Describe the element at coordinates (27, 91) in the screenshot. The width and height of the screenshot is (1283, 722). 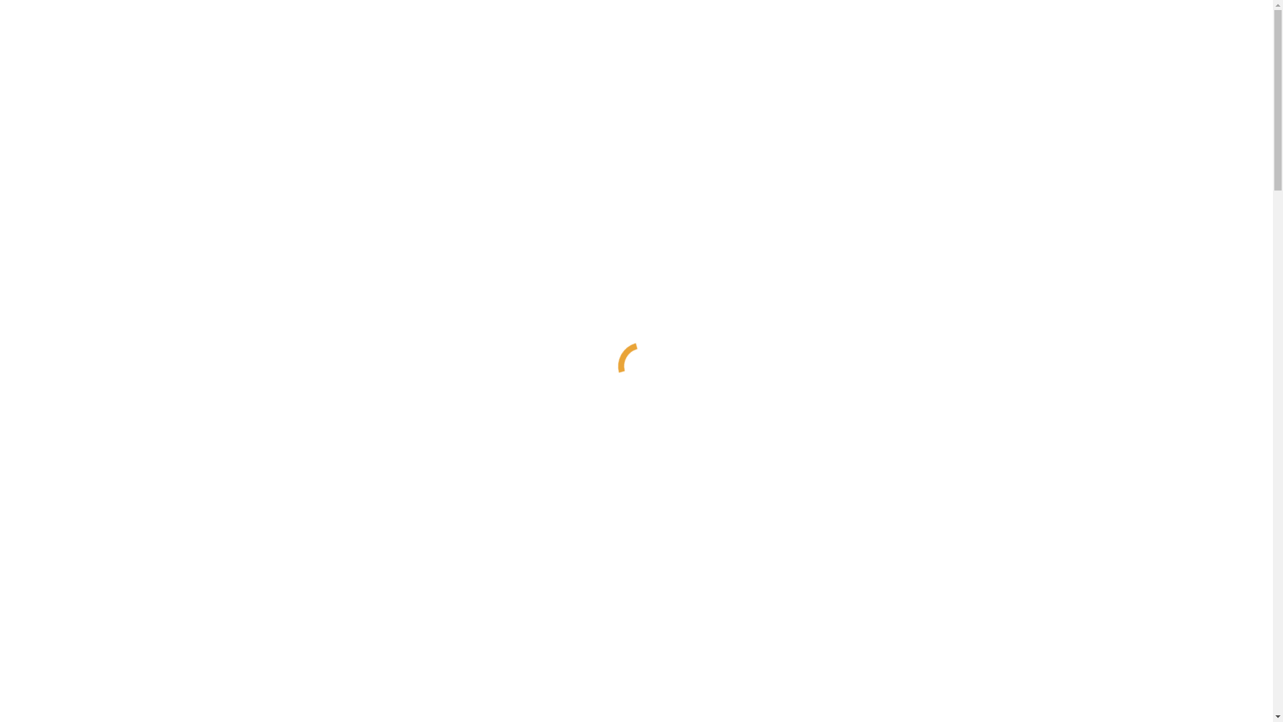
I see `SEARCH` at that location.